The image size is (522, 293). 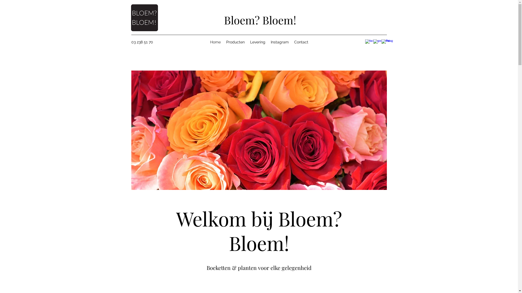 What do you see at coordinates (301, 42) in the screenshot?
I see `Contact` at bounding box center [301, 42].